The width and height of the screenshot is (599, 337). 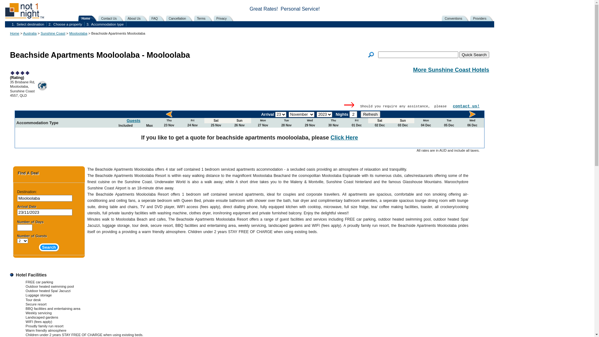 I want to click on Beachside Apartments Mooloolaba - Mooloolaba
       , so click(x=100, y=59).